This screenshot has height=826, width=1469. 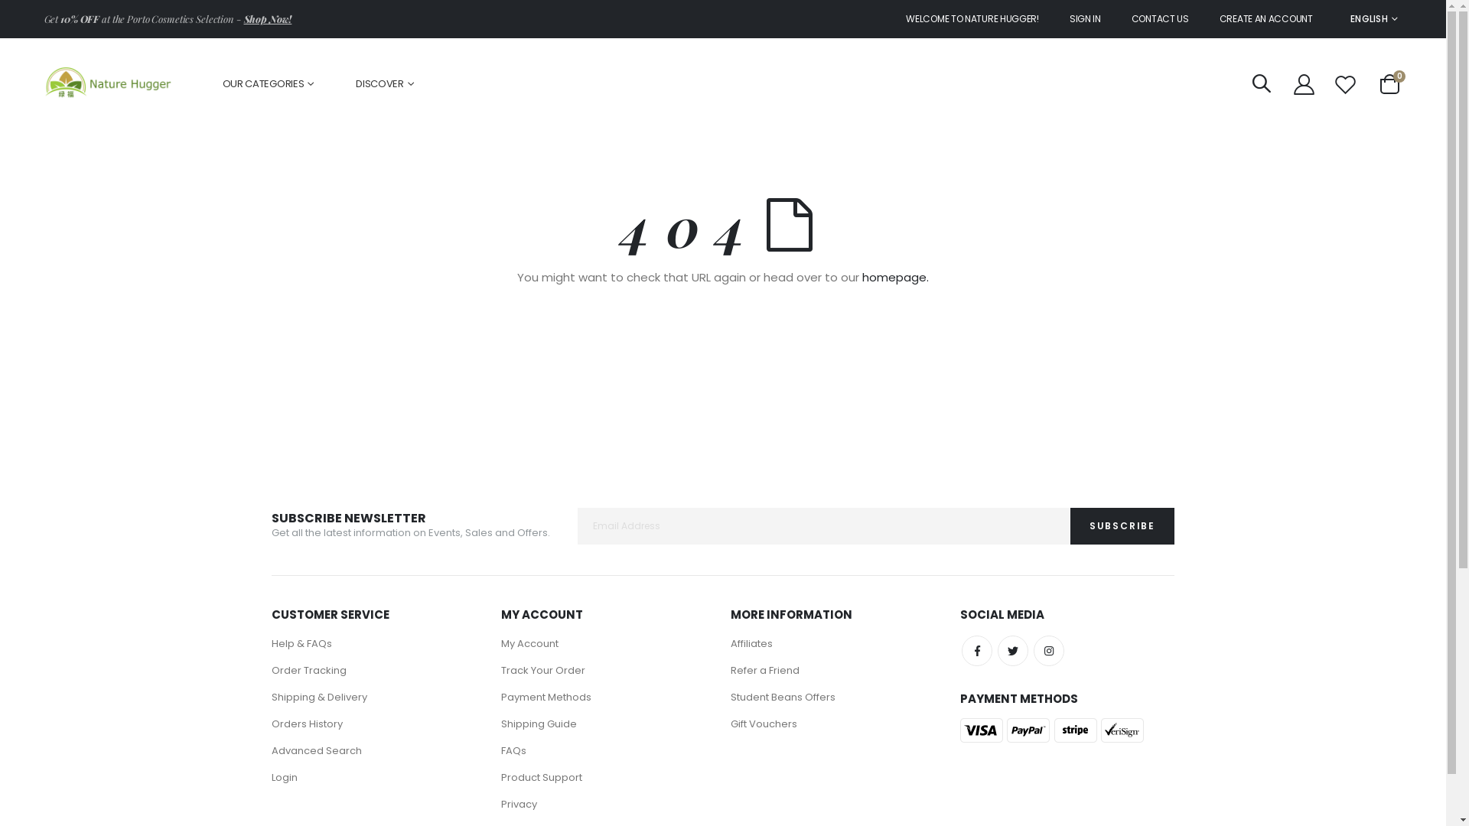 I want to click on SUBSCRIBE, so click(x=1122, y=526).